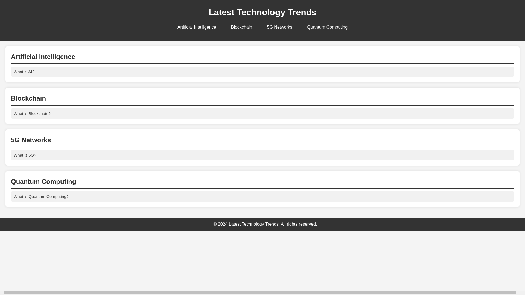  I want to click on What is Blockchain?, so click(262, 114).